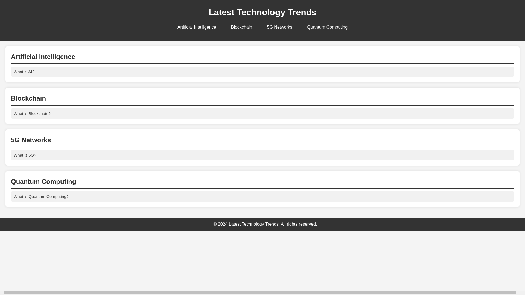  I want to click on What is Blockchain?, so click(262, 114).